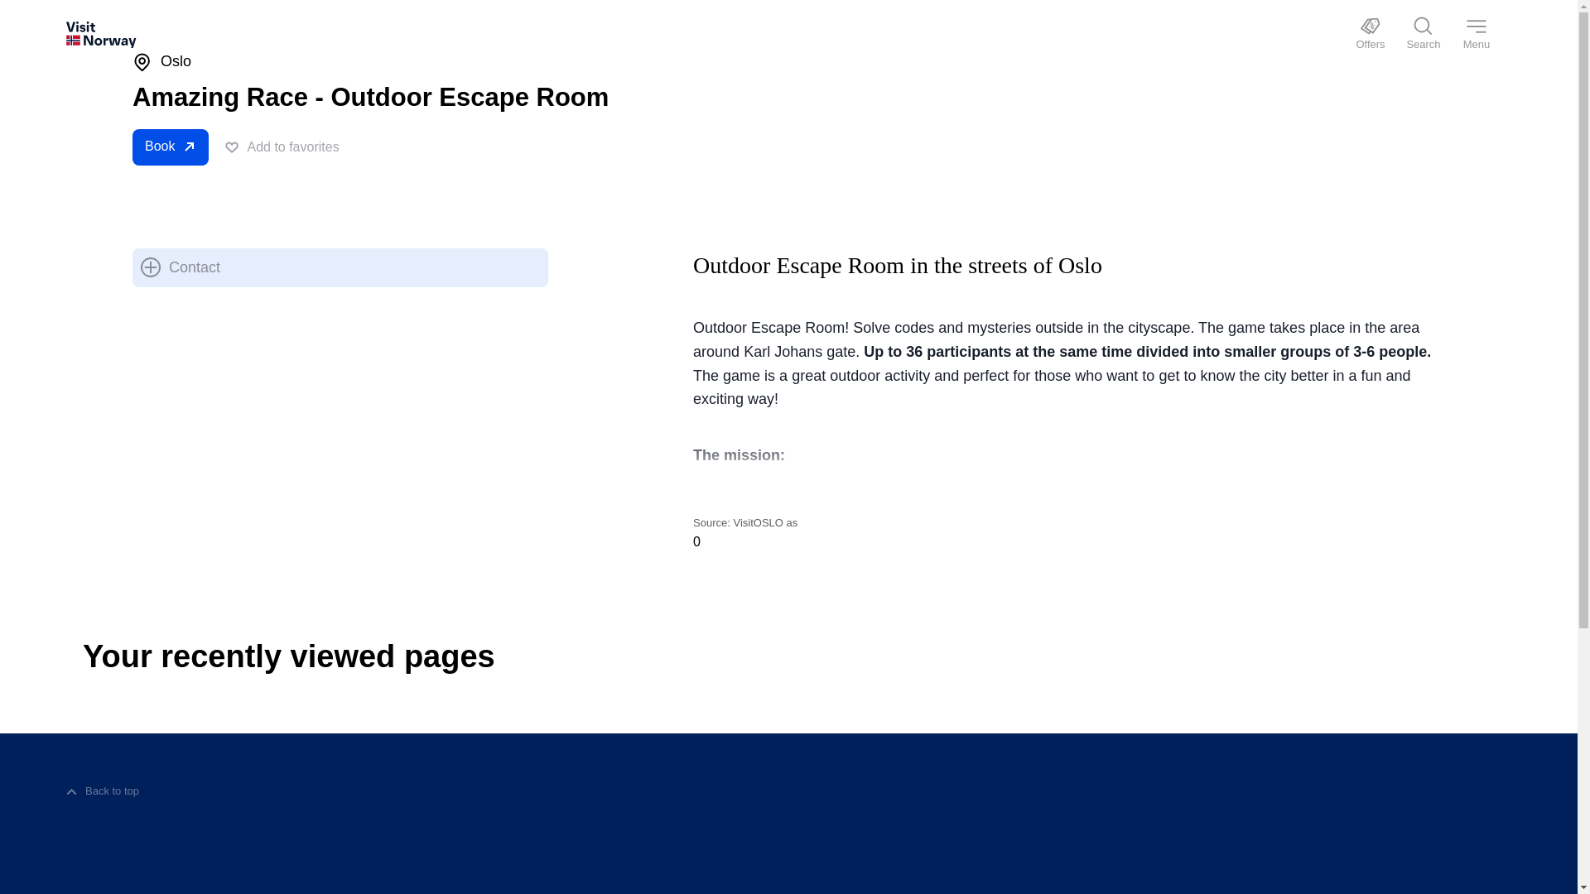  What do you see at coordinates (1424, 35) in the screenshot?
I see `Search` at bounding box center [1424, 35].